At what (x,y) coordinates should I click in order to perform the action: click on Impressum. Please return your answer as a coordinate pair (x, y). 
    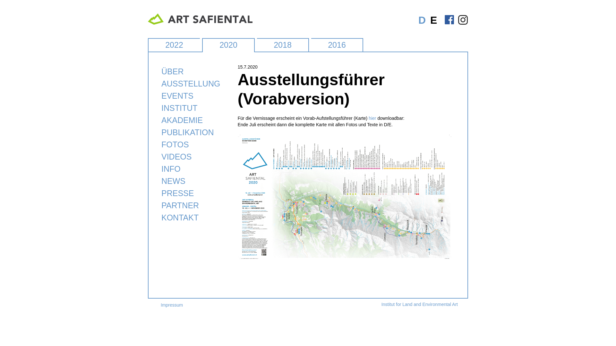
    Looking at the image, I should click on (172, 305).